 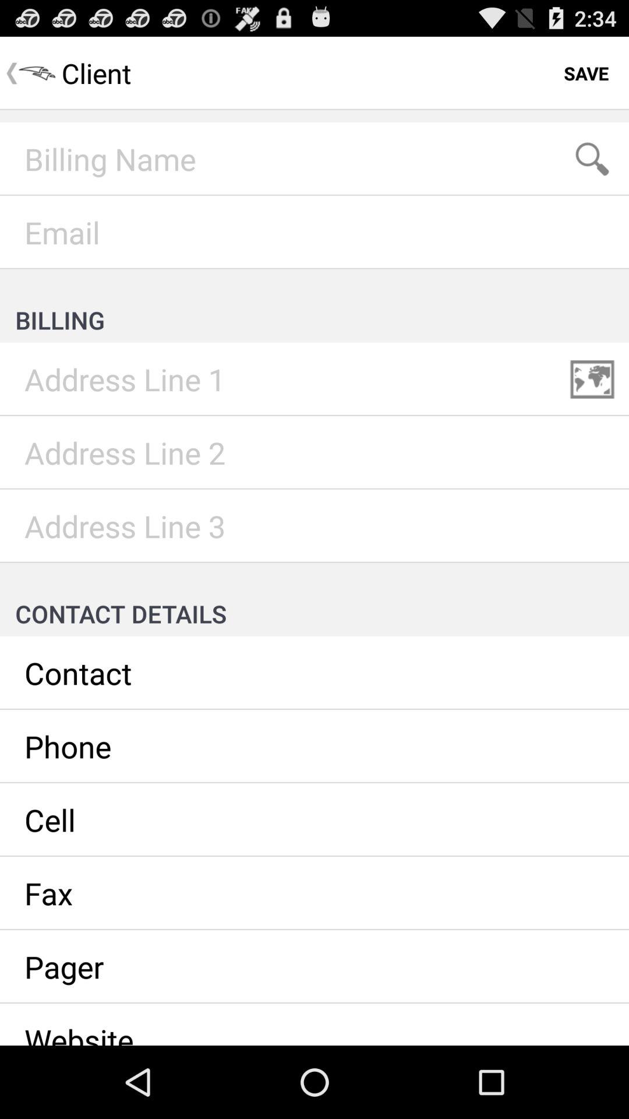 What do you see at coordinates (314, 967) in the screenshot?
I see `enter the pager` at bounding box center [314, 967].